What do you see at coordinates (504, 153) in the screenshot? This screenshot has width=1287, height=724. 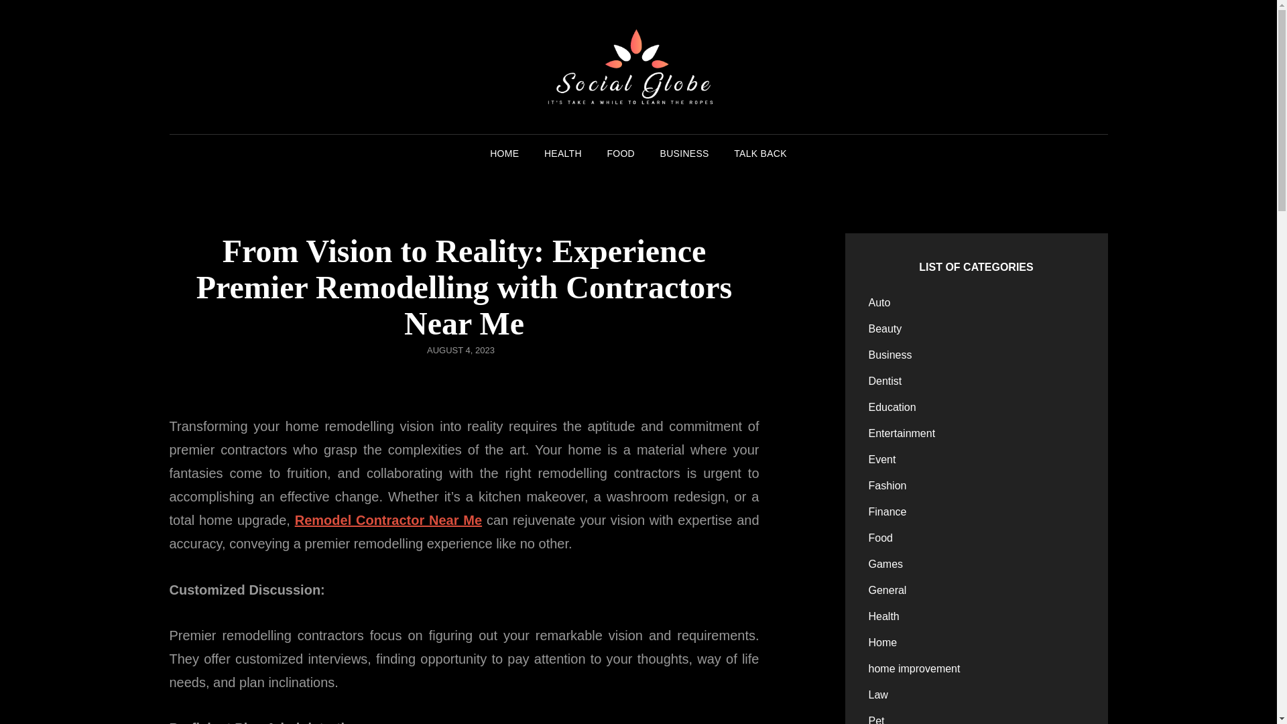 I see `HOME` at bounding box center [504, 153].